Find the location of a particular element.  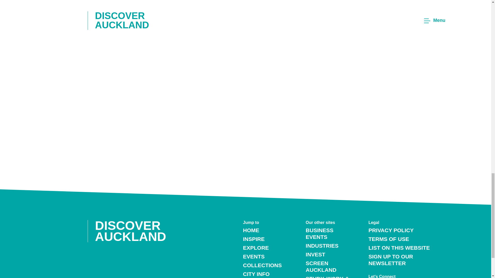

COLLECTIONS is located at coordinates (262, 265).